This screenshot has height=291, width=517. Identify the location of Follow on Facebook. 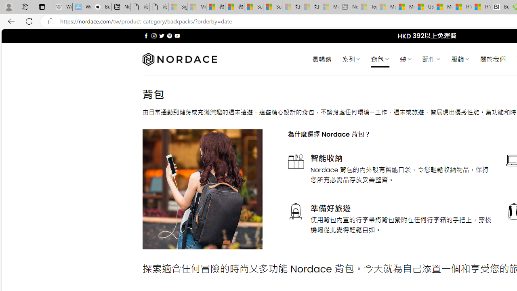
(146, 36).